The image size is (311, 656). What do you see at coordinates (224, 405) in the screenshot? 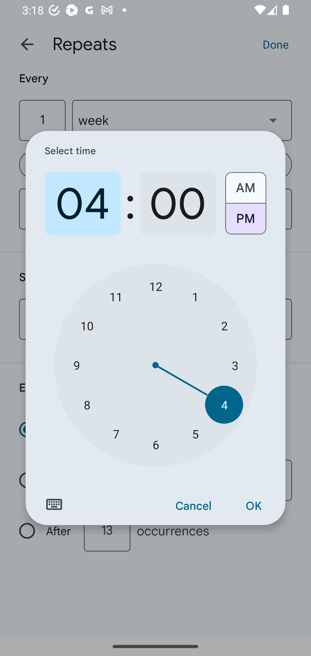
I see `4 4 o'clock` at bounding box center [224, 405].